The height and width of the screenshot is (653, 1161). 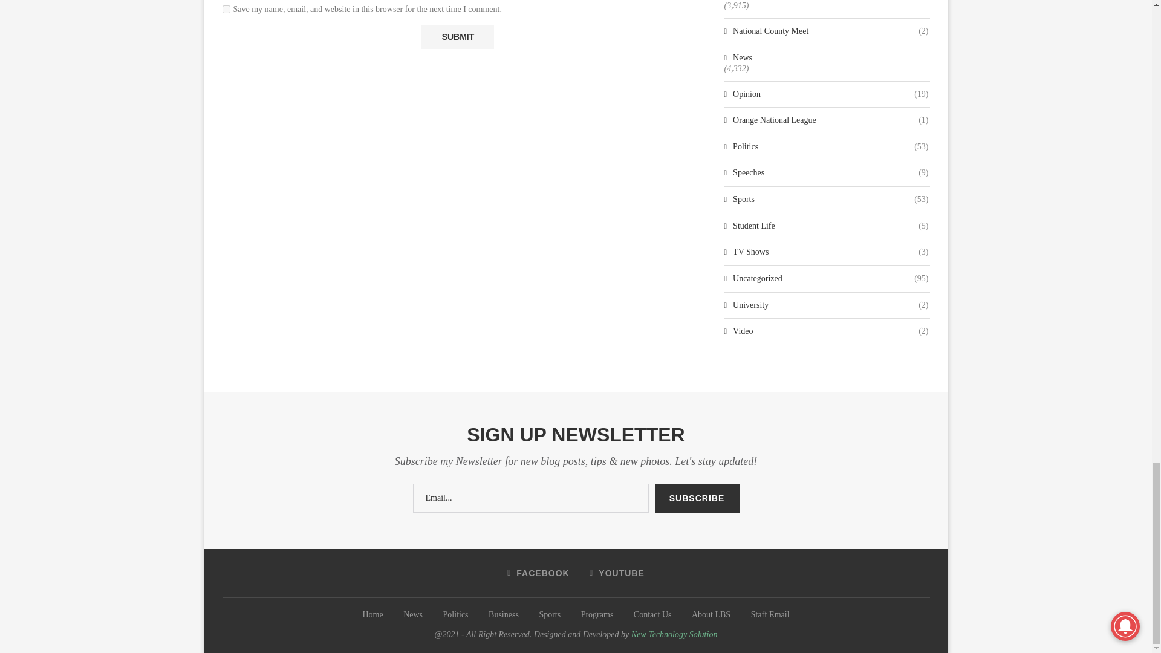 What do you see at coordinates (226, 8) in the screenshot?
I see `yes` at bounding box center [226, 8].